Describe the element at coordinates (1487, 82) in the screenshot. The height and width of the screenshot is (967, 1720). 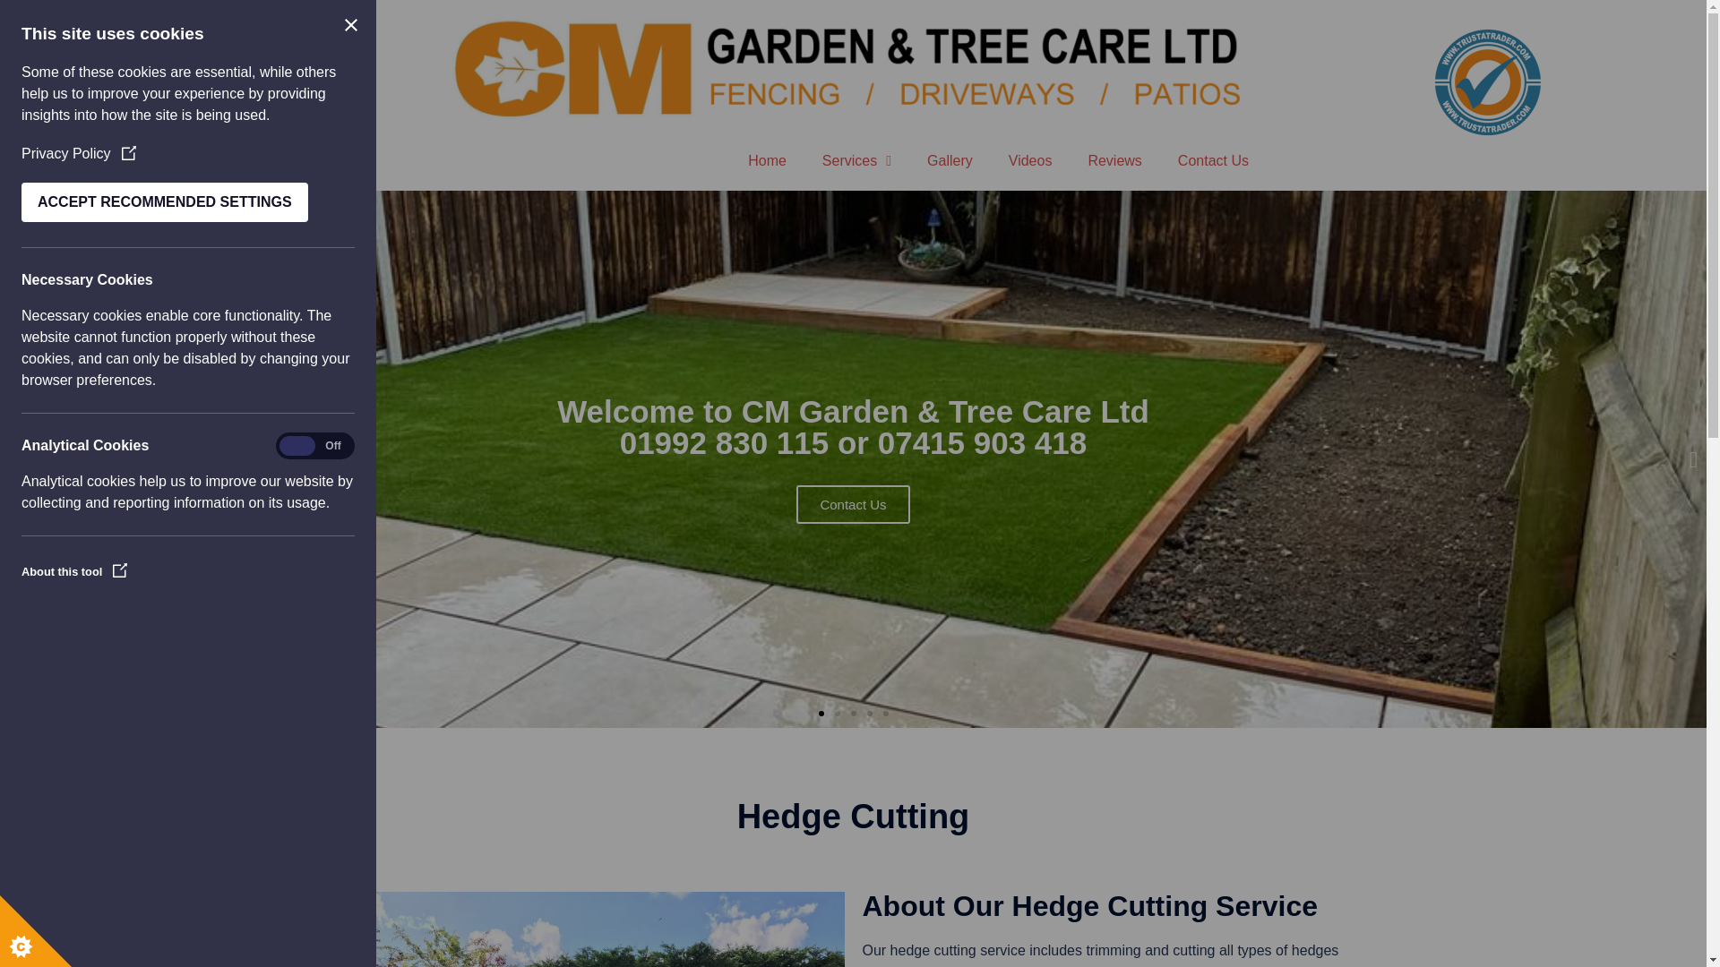
I see `trustatrader` at that location.